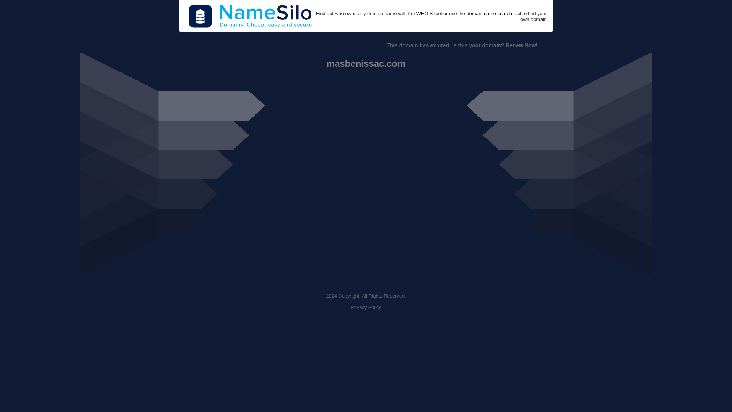 This screenshot has width=732, height=412. Describe the element at coordinates (489, 14) in the screenshot. I see `domain name search` at that location.